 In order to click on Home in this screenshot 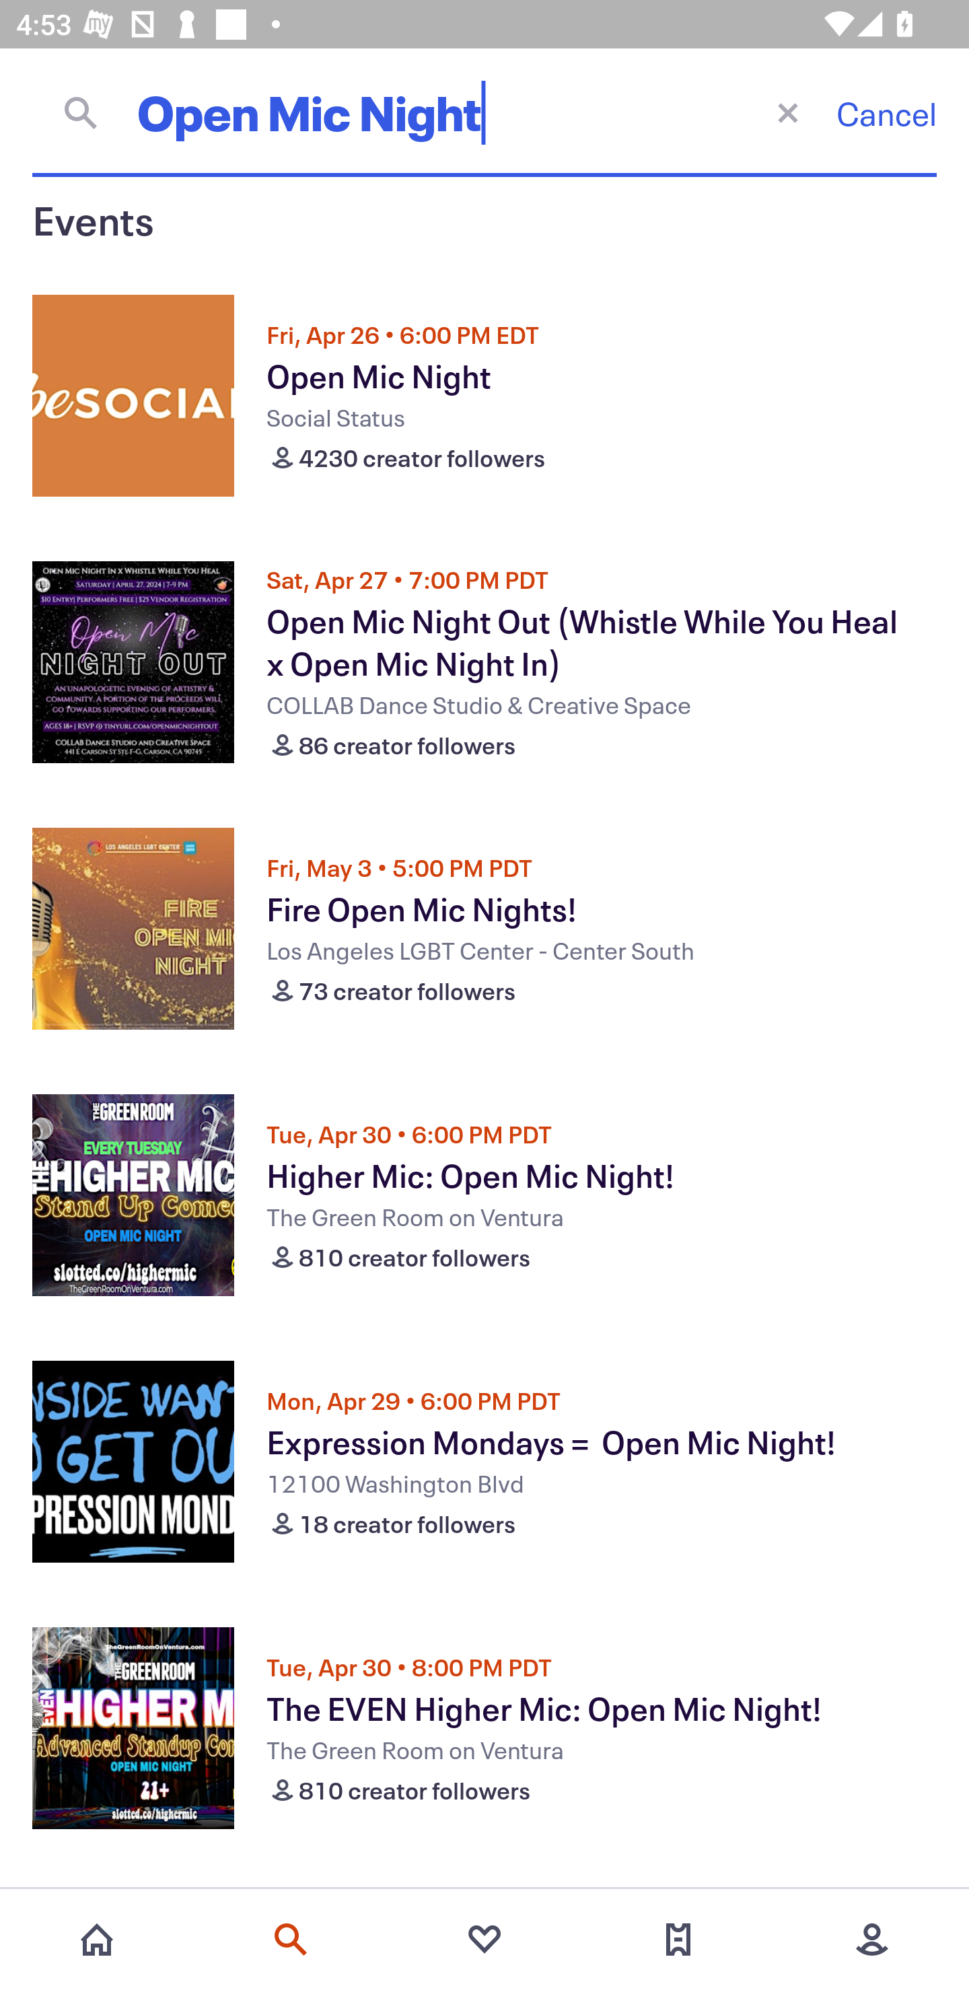, I will do `click(97, 1940)`.